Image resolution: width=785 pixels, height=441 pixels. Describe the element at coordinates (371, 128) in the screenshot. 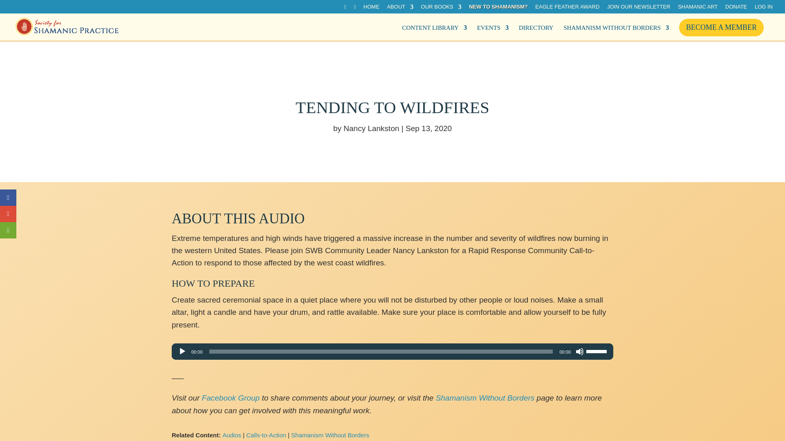

I see `Posts by Nancy Lankston` at that location.